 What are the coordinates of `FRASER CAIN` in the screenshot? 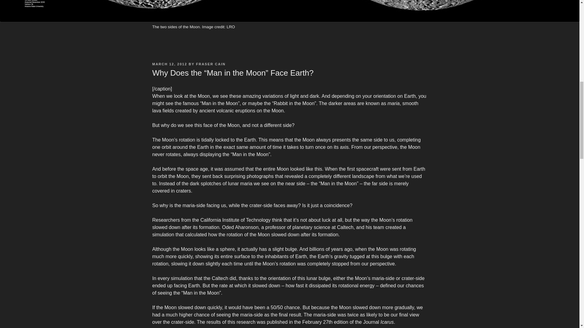 It's located at (211, 64).